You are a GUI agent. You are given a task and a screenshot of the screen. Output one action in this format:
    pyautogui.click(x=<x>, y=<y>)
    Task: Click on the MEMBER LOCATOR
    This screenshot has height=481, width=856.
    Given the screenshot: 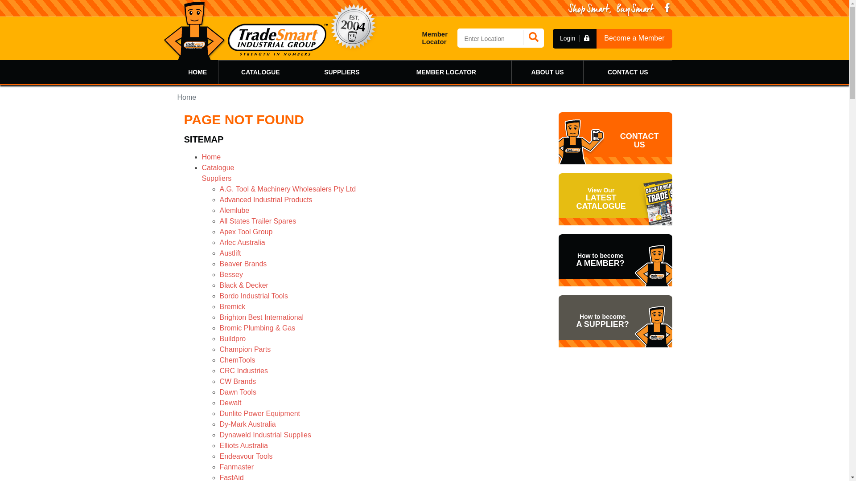 What is the action you would take?
    pyautogui.click(x=446, y=72)
    